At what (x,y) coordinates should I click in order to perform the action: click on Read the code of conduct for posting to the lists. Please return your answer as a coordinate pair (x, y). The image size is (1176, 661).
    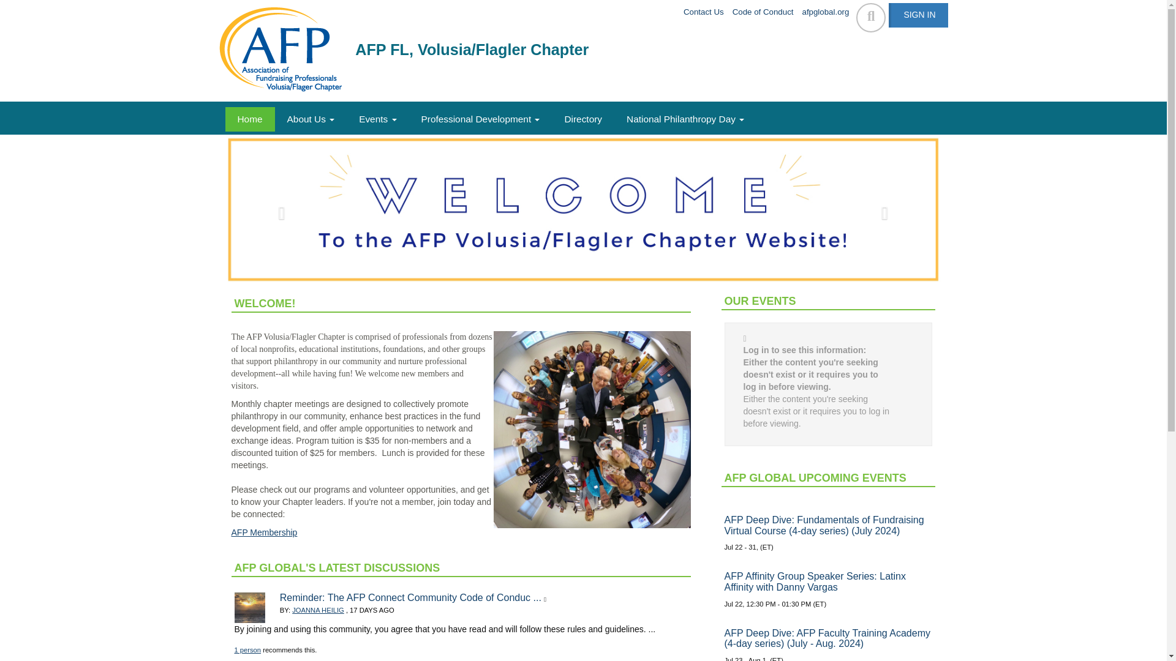
    Looking at the image, I should click on (764, 12).